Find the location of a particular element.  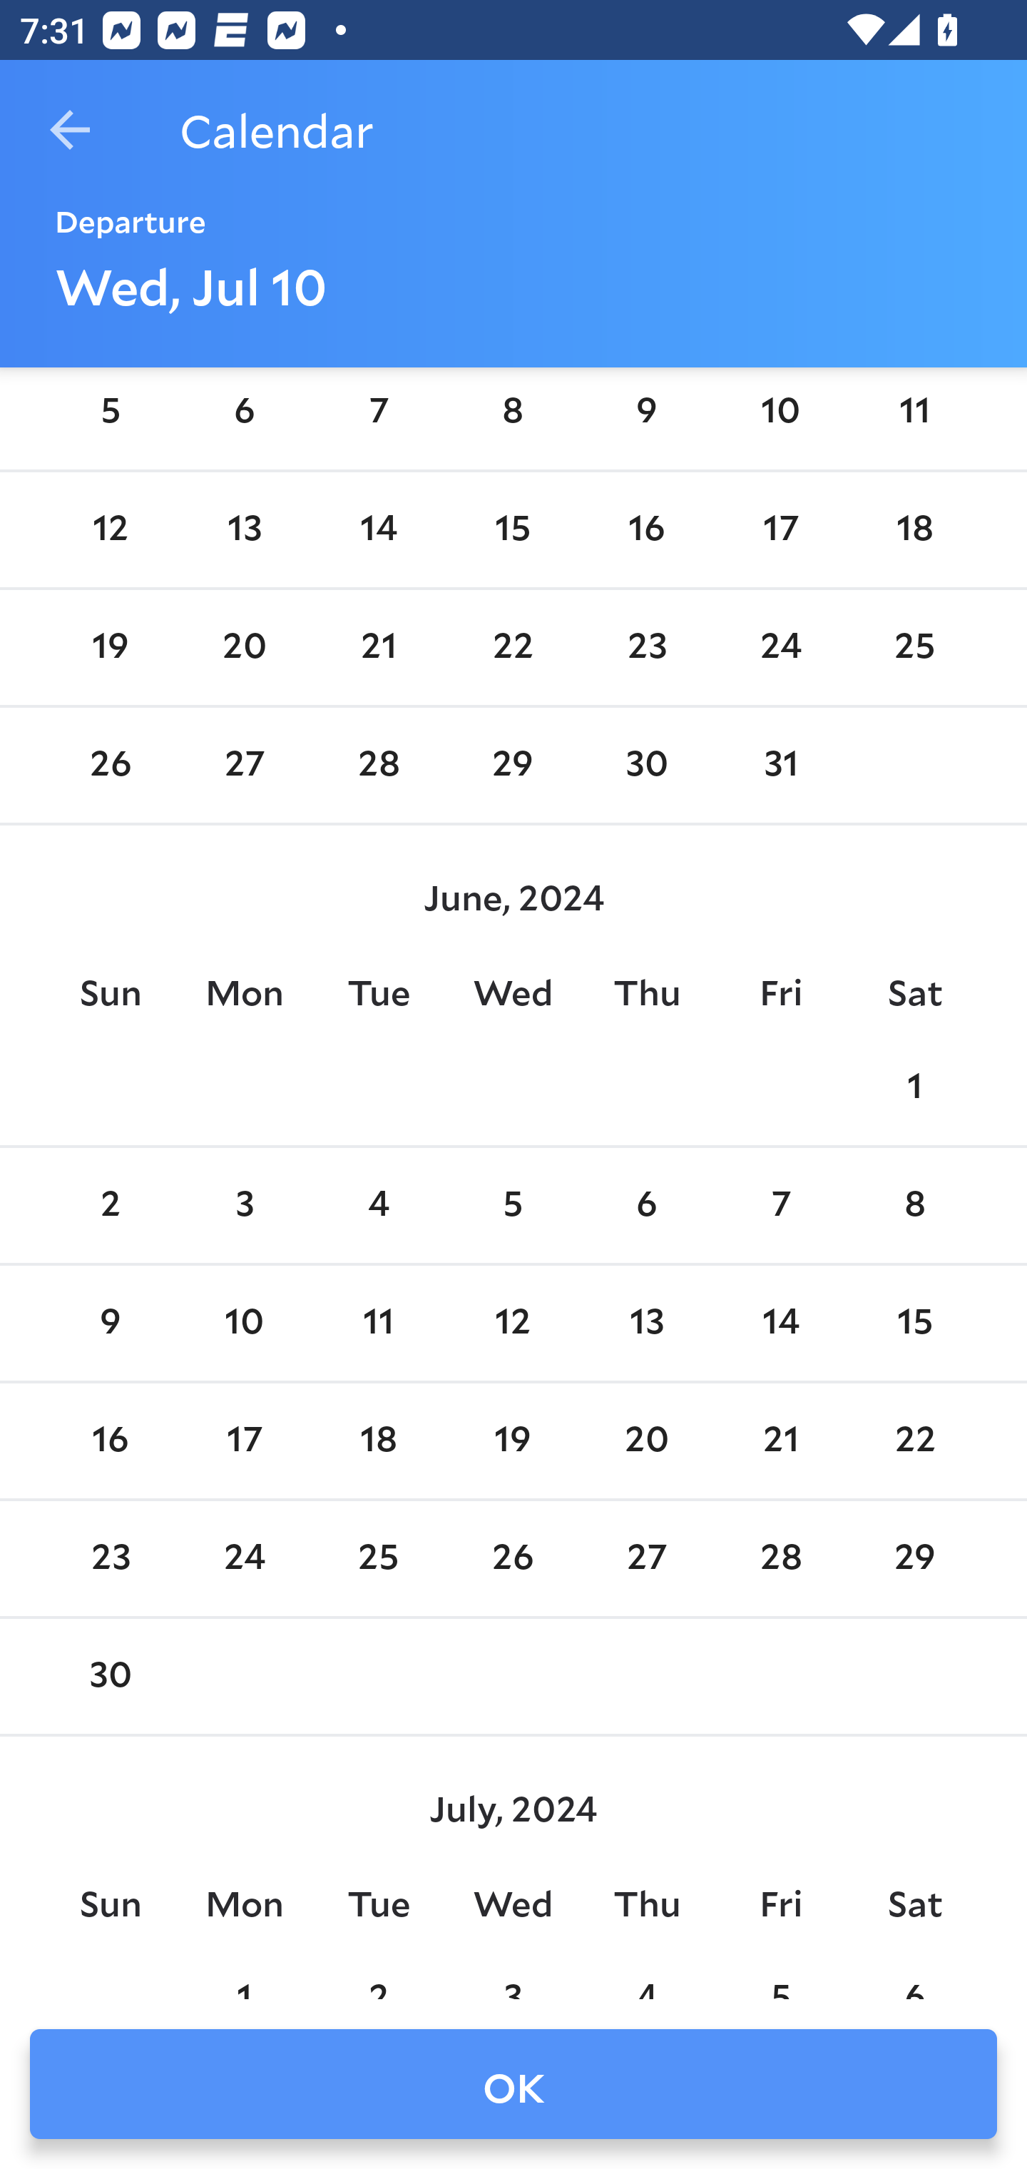

23 is located at coordinates (646, 648).